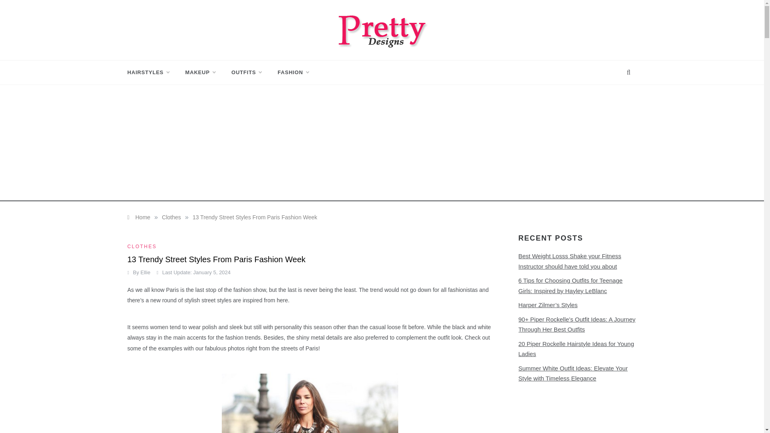 The height and width of the screenshot is (433, 770). I want to click on 13 Trendy Street Styles From Paris Fashion Week, so click(255, 217).